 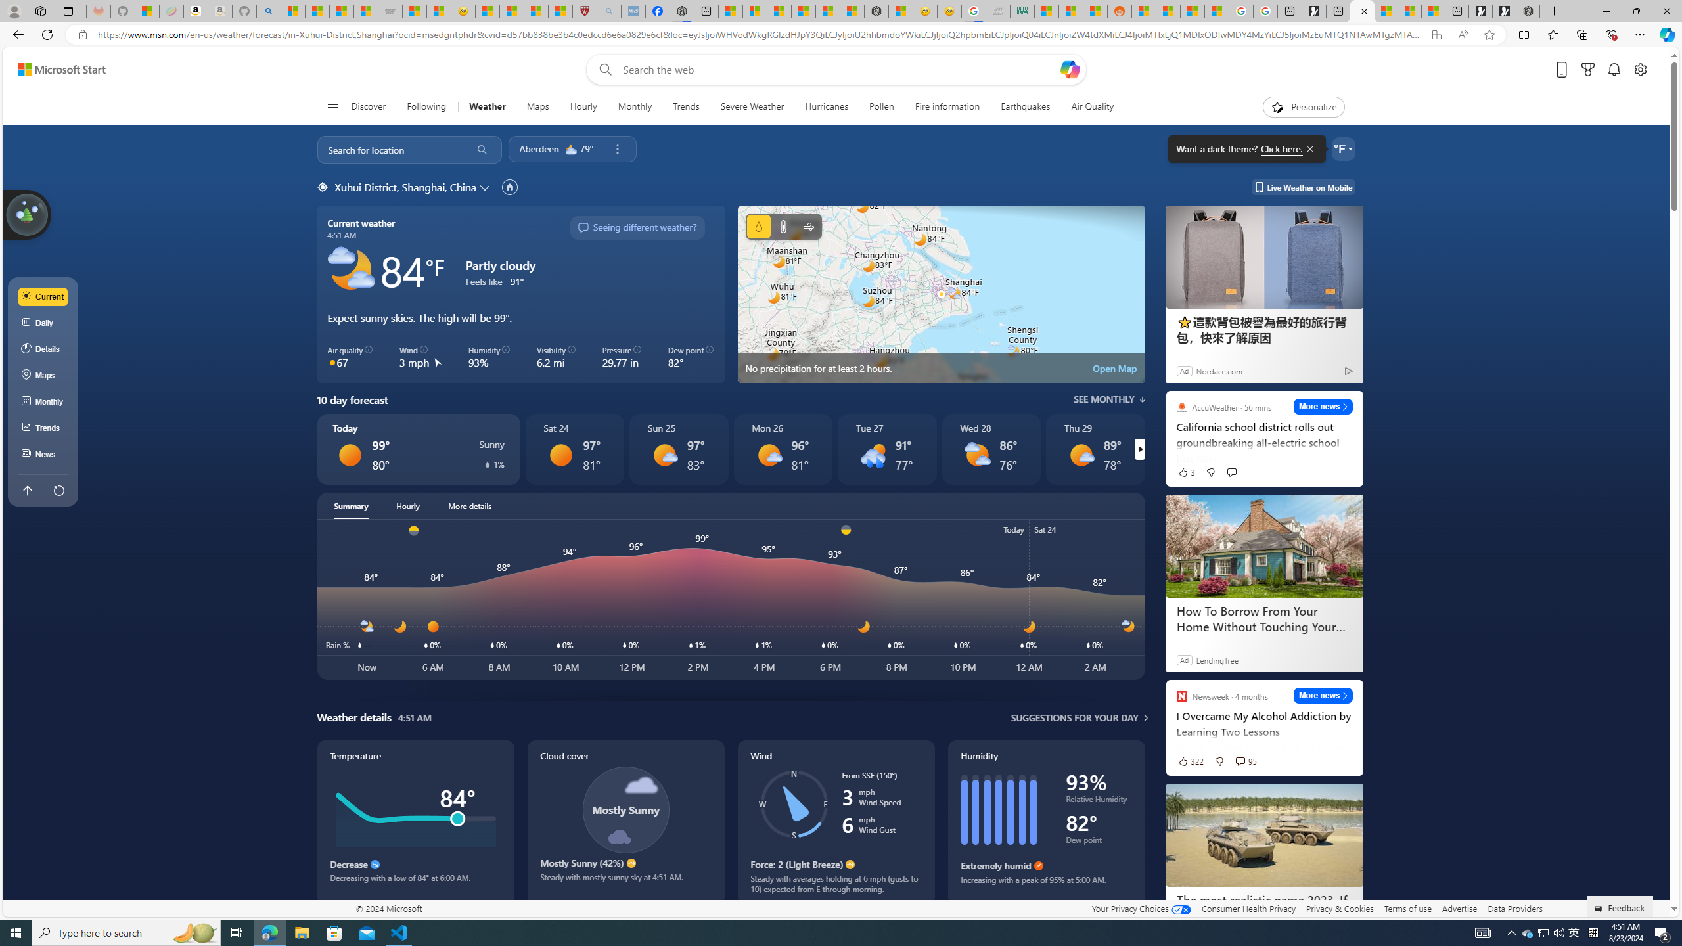 What do you see at coordinates (509, 187) in the screenshot?
I see `Set as primary location` at bounding box center [509, 187].